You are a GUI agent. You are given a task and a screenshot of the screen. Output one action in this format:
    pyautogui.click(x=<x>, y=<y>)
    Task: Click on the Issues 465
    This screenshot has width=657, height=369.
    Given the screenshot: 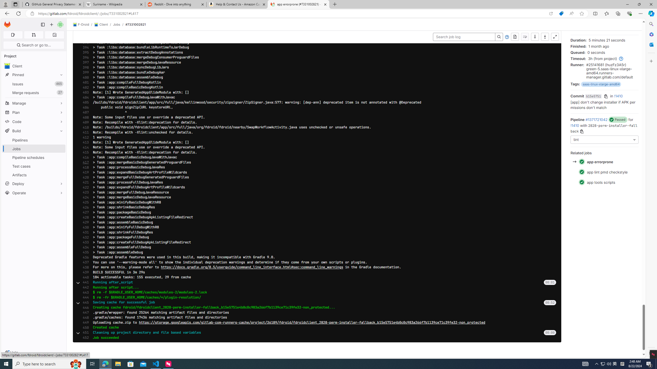 What is the action you would take?
    pyautogui.click(x=34, y=84)
    